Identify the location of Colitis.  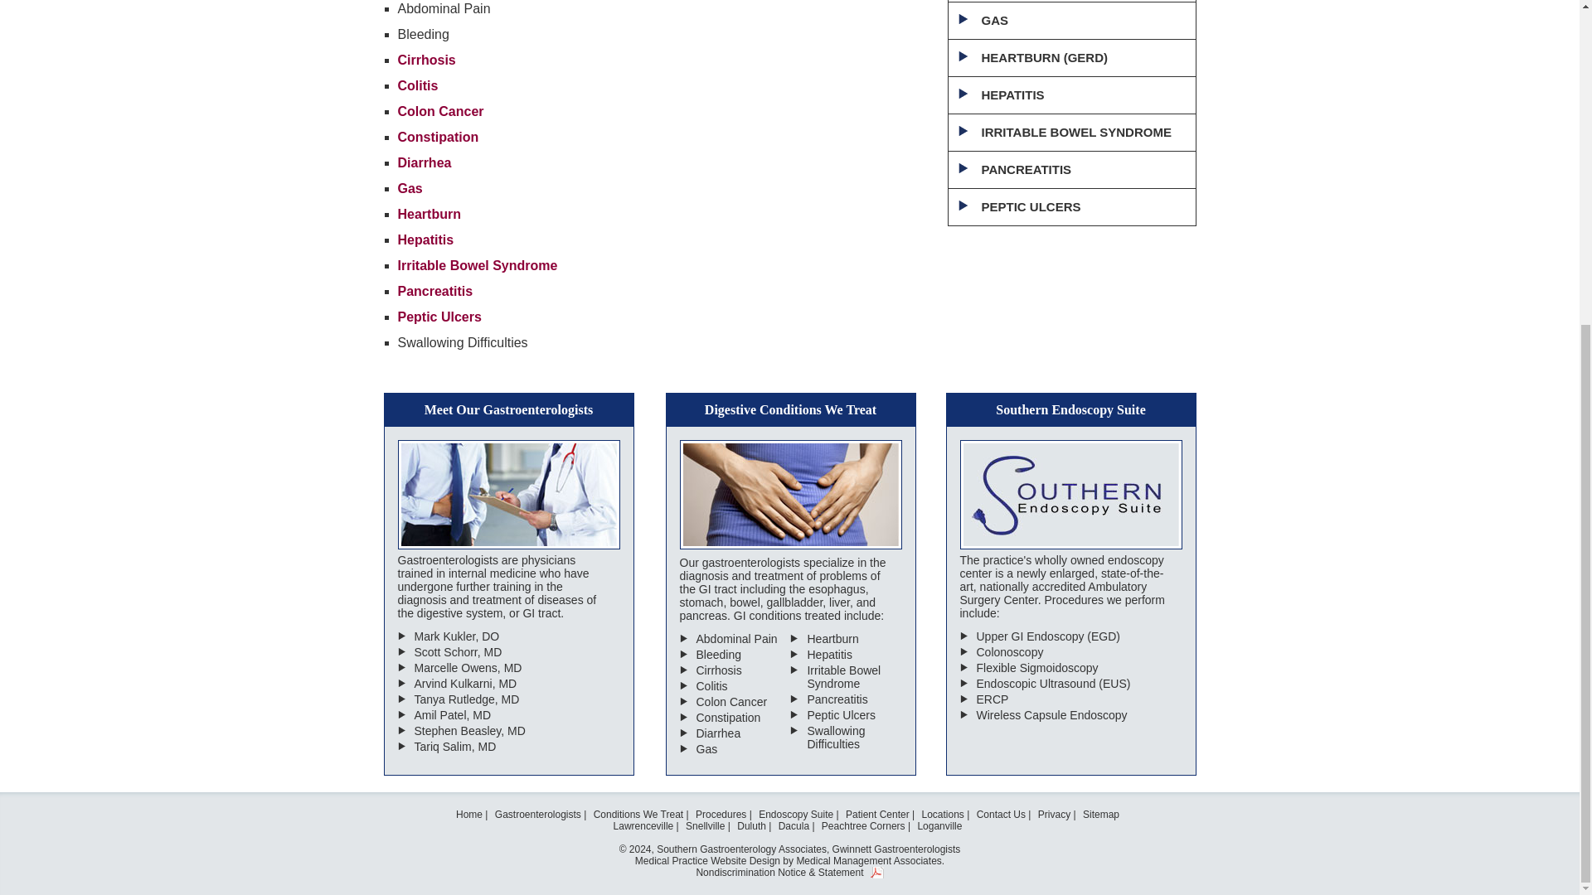
(418, 86).